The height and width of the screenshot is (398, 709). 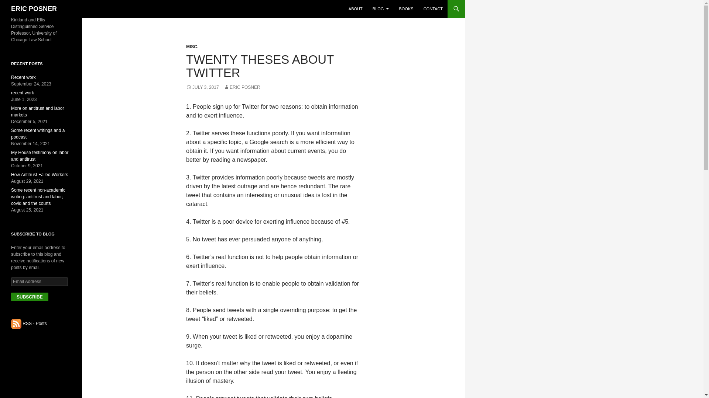 What do you see at coordinates (433, 9) in the screenshot?
I see `Contact Eric Posner` at bounding box center [433, 9].